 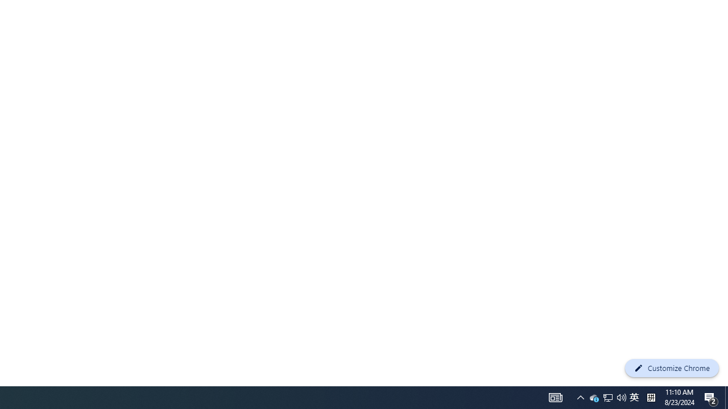 I want to click on Customize Chrome, so click(x=672, y=368).